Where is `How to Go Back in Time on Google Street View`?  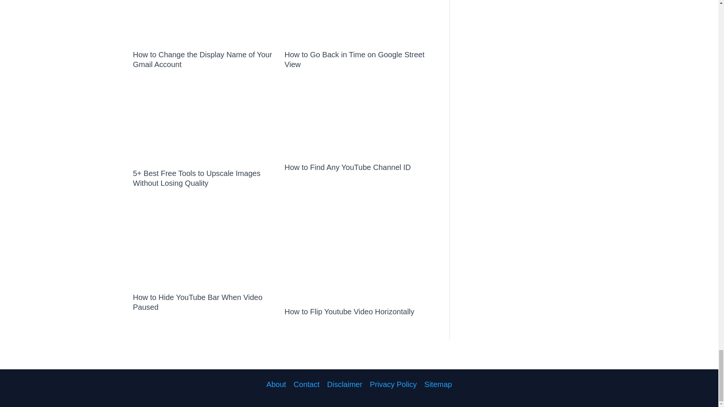
How to Go Back in Time on Google Street View is located at coordinates (354, 60).